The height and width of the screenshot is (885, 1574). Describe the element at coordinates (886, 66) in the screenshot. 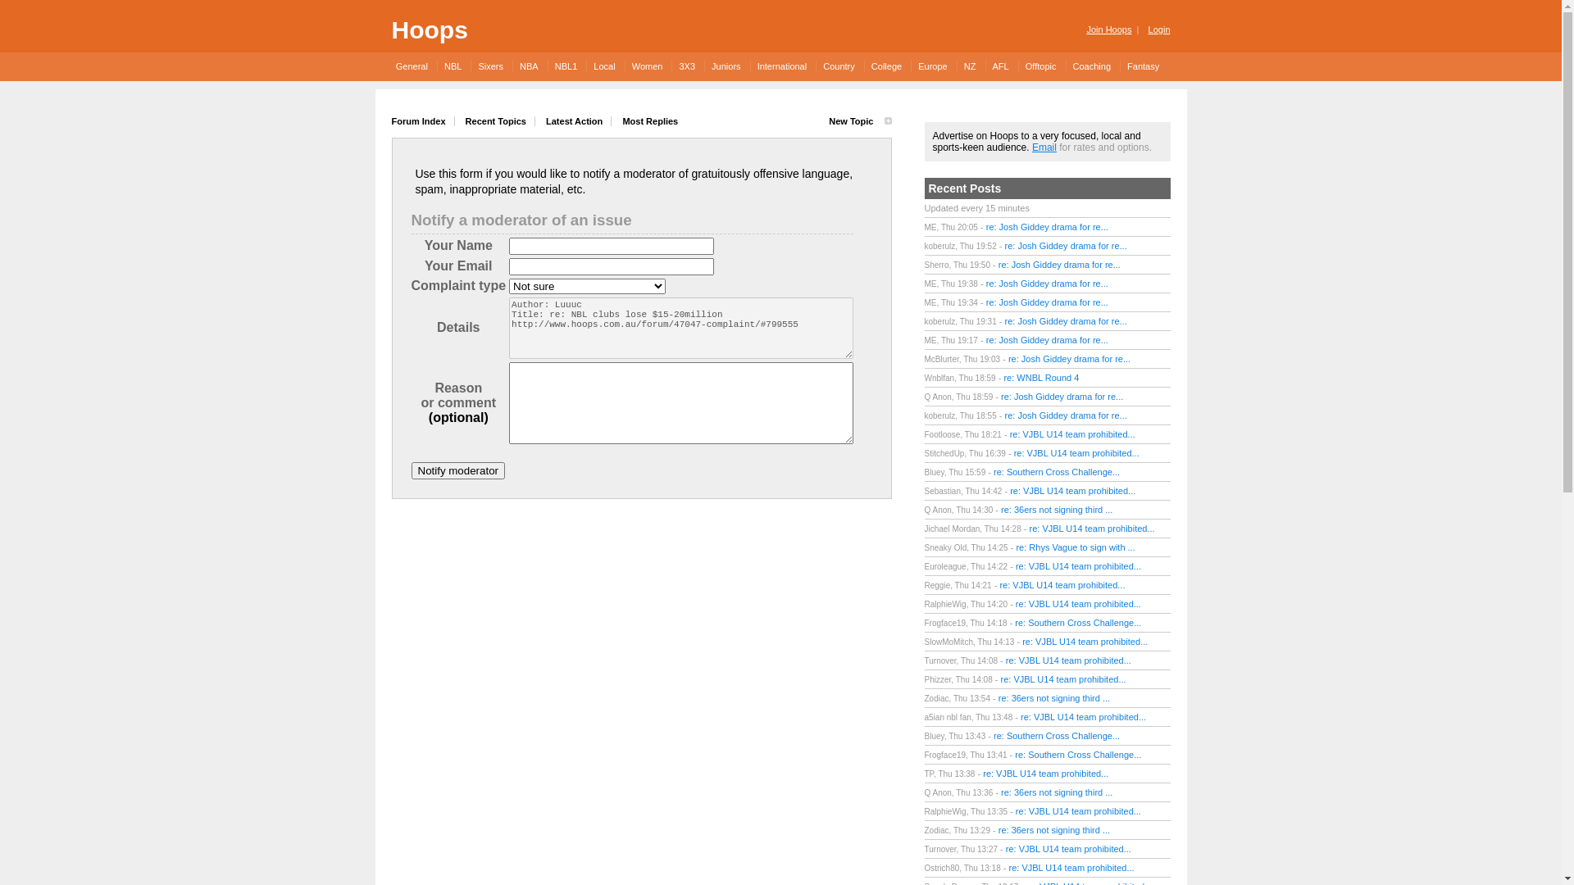

I see `College` at that location.